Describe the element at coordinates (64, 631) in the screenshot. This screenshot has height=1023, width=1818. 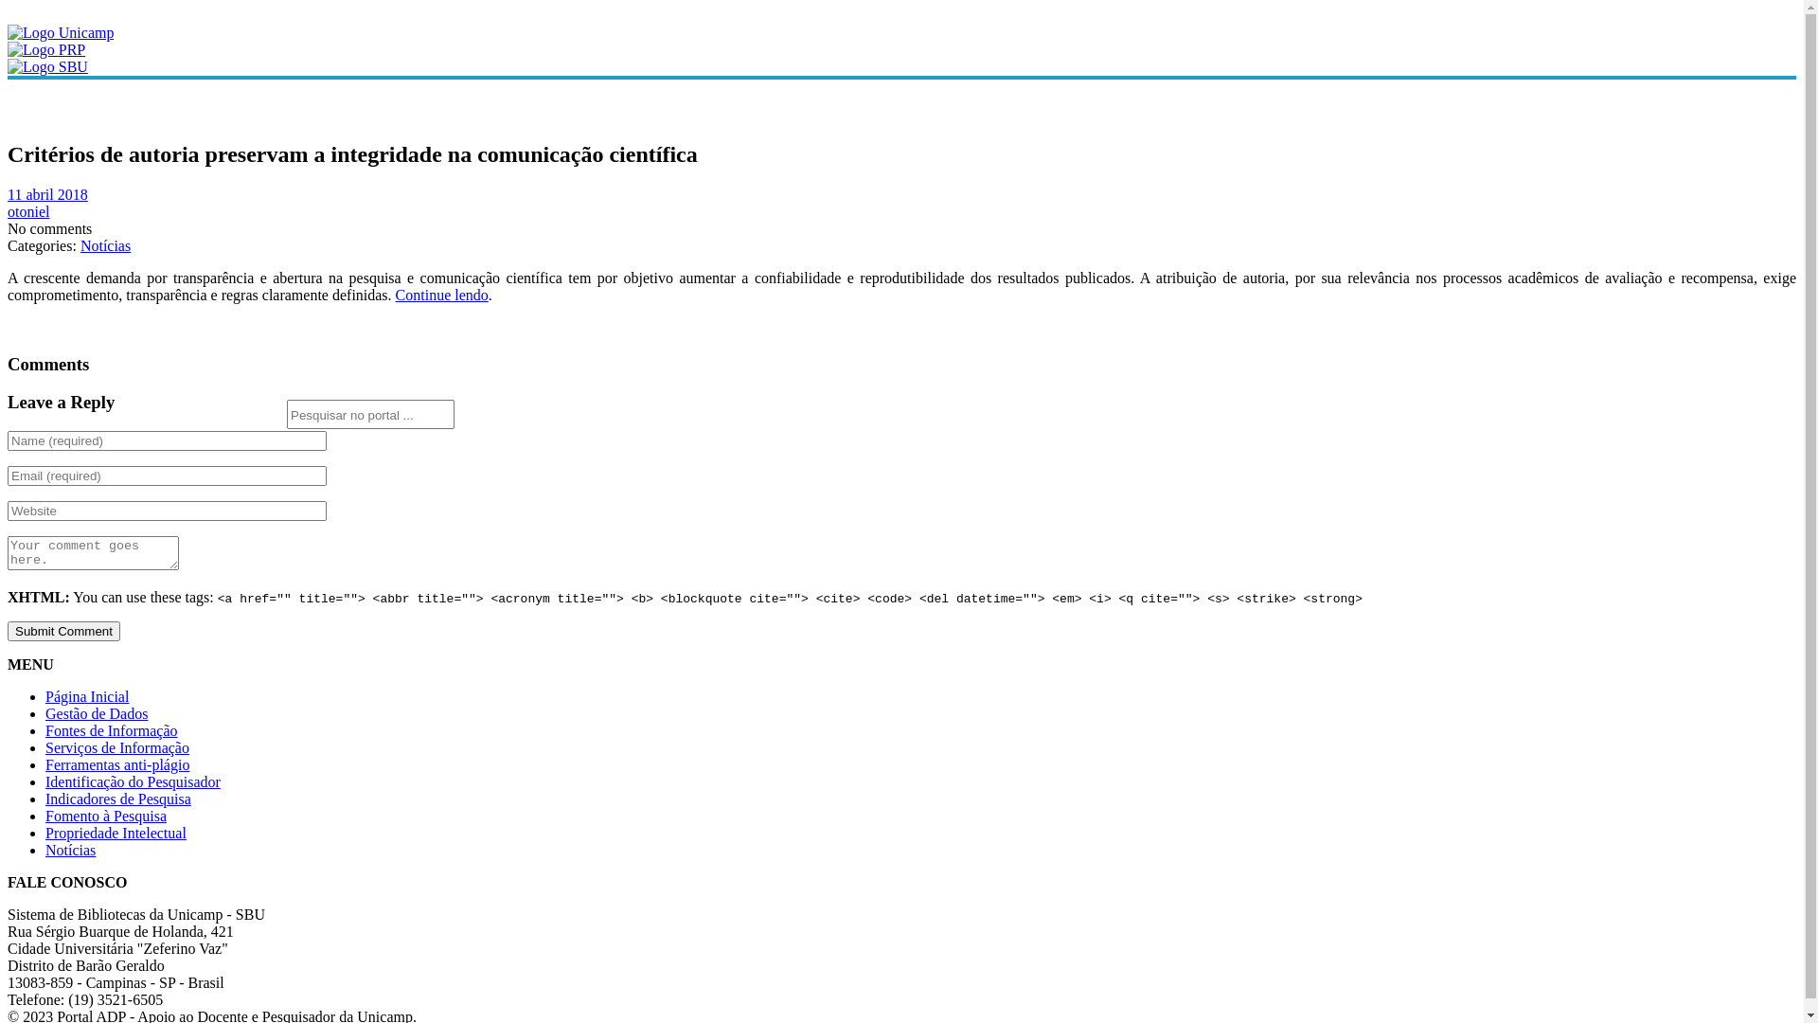
I see `Submit Comment` at that location.